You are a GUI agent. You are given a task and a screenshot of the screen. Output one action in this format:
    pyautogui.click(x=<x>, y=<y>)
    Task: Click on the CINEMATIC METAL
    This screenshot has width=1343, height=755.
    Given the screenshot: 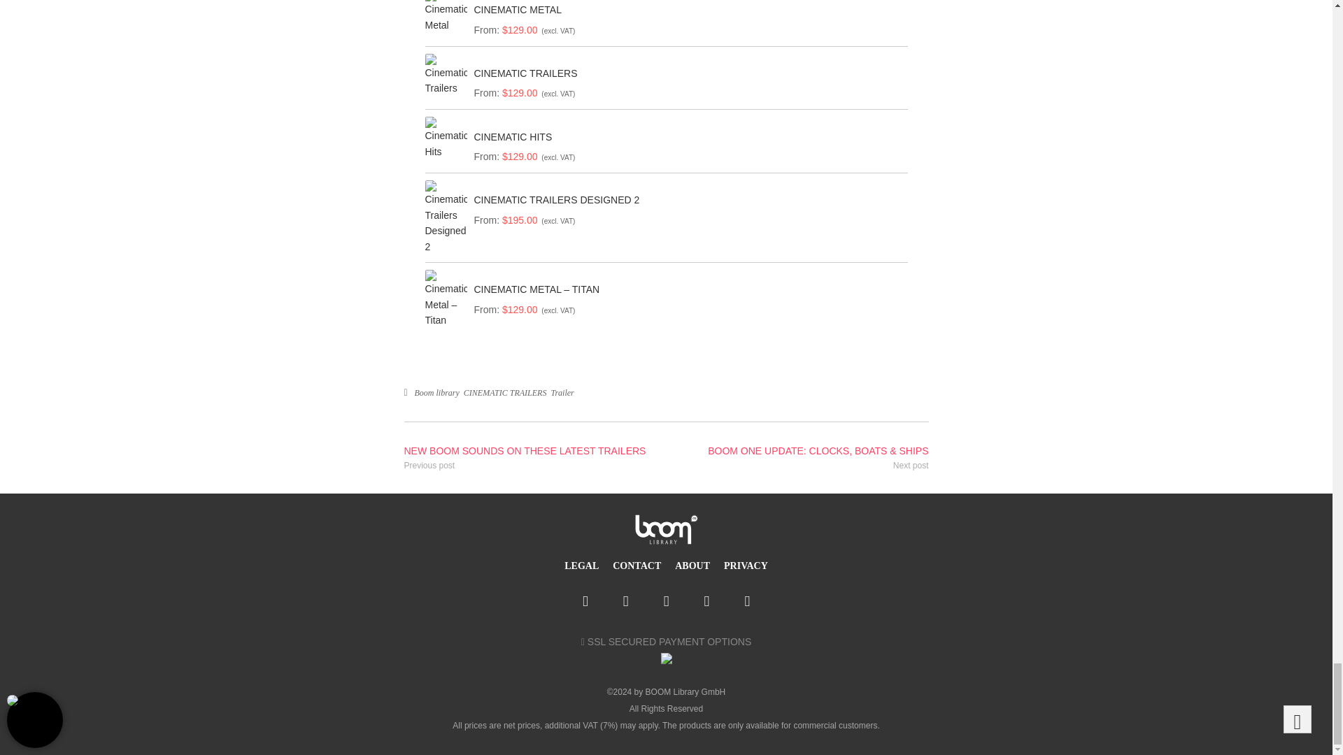 What is the action you would take?
    pyautogui.click(x=687, y=10)
    